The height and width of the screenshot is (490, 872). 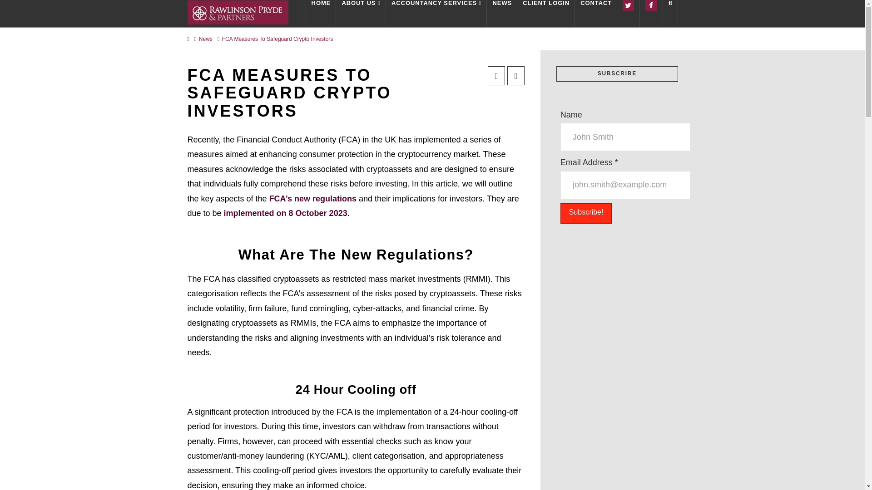 What do you see at coordinates (237, 12) in the screenshot?
I see `RPP` at bounding box center [237, 12].